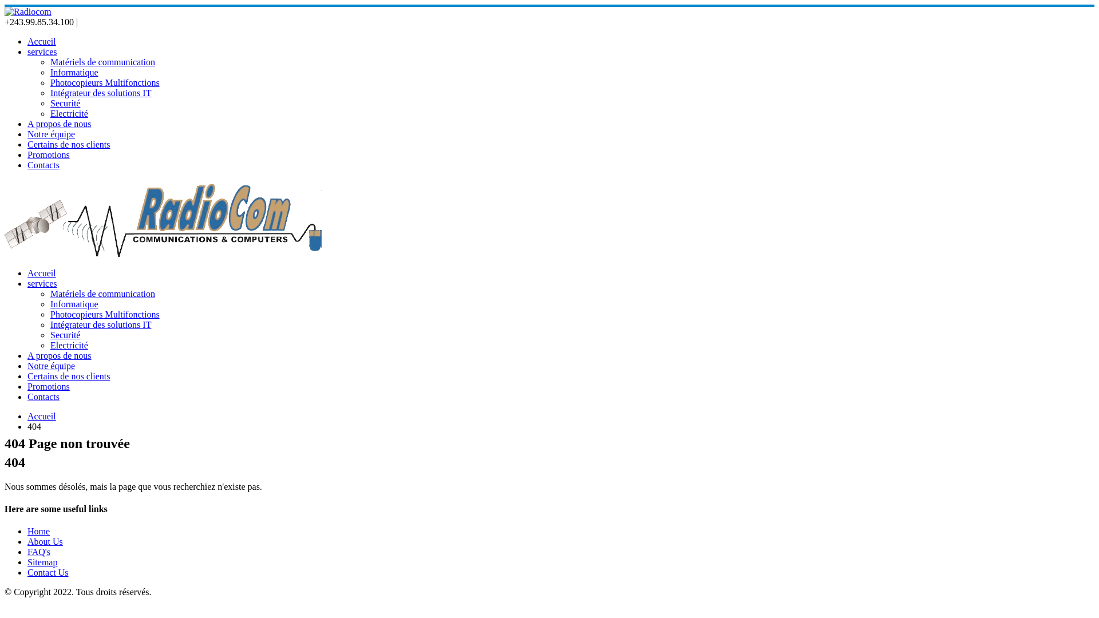 Image resolution: width=1099 pixels, height=618 pixels. Describe the element at coordinates (42, 51) in the screenshot. I see `services` at that location.